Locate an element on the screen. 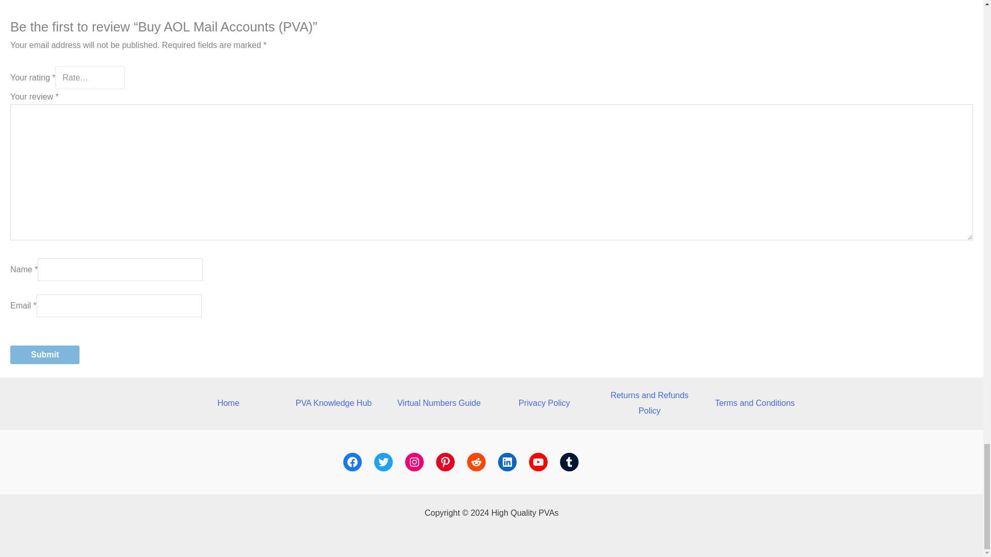 Image resolution: width=991 pixels, height=557 pixels. PVA Knowledge Hub is located at coordinates (333, 403).